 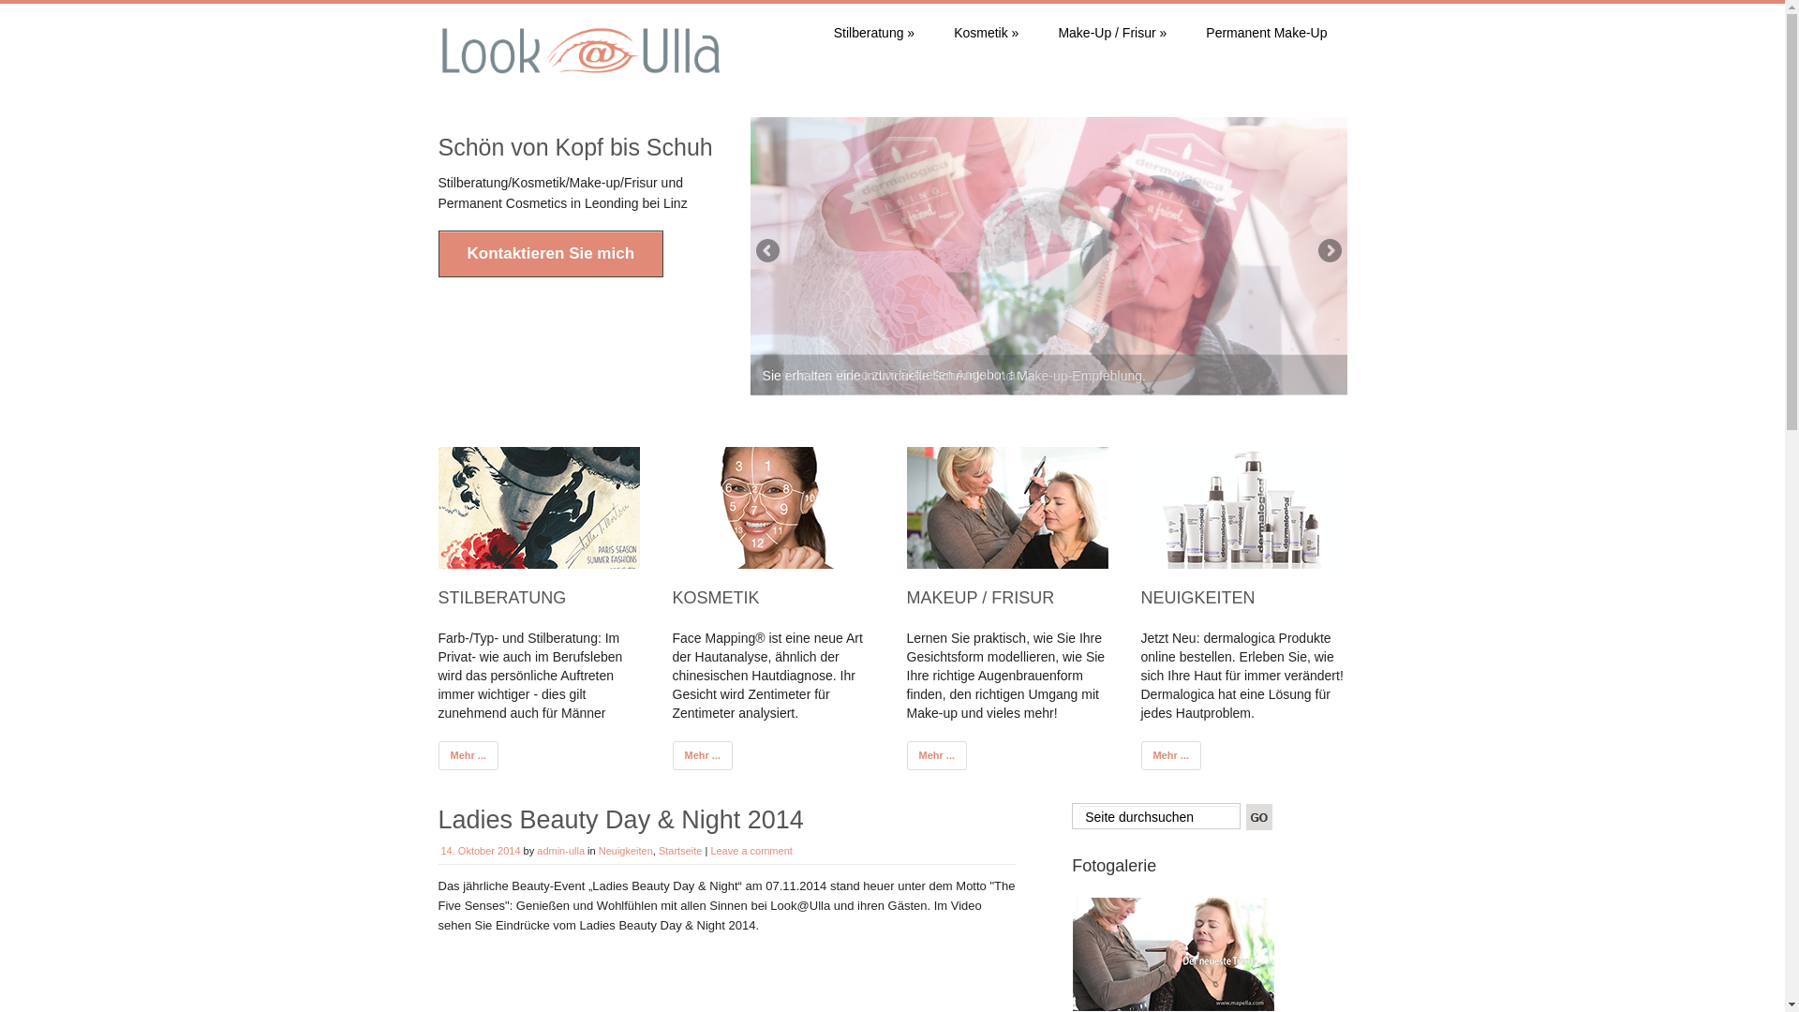 I want to click on Kontaktieren Sie mich, so click(x=551, y=254).